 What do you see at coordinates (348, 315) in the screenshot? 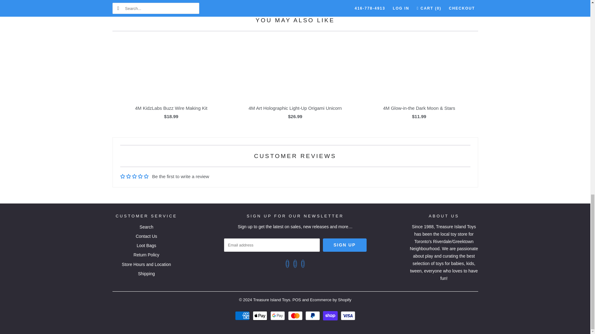
I see `Visa` at bounding box center [348, 315].